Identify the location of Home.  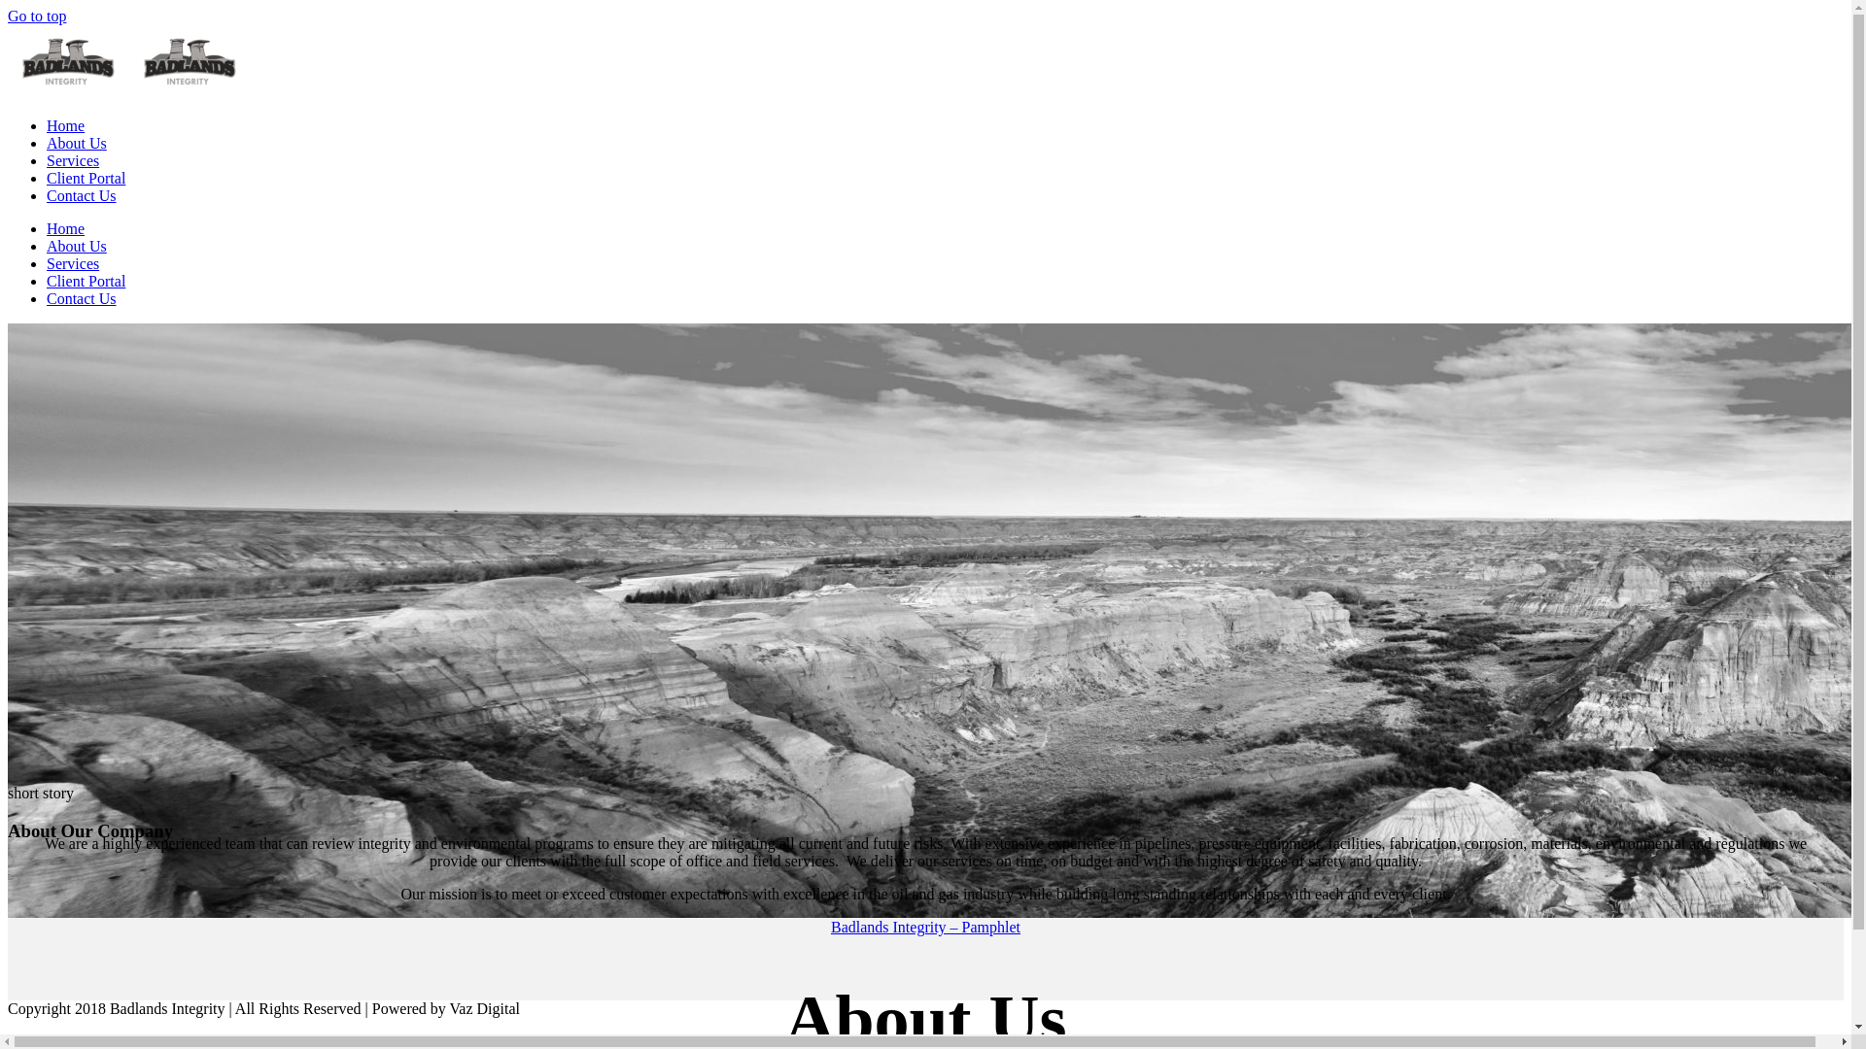
(66, 229).